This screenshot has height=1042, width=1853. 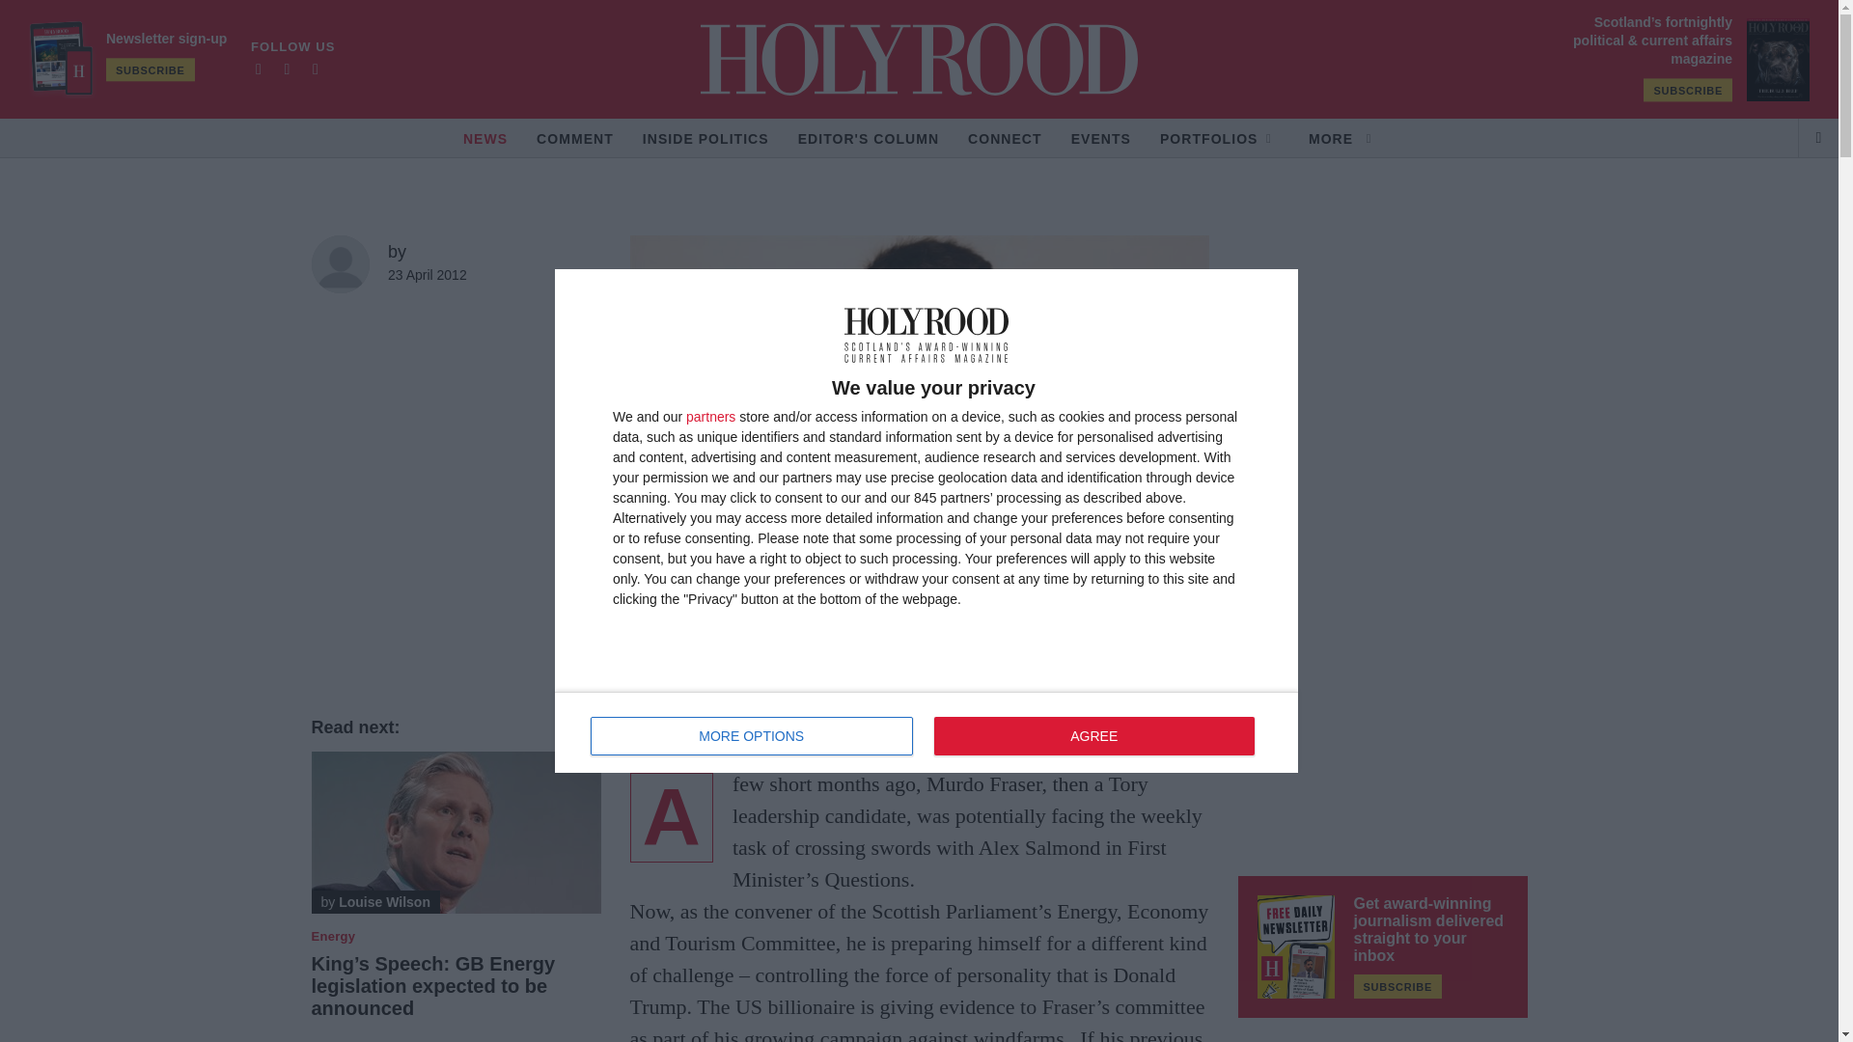 I want to click on MORE, so click(x=1341, y=138).